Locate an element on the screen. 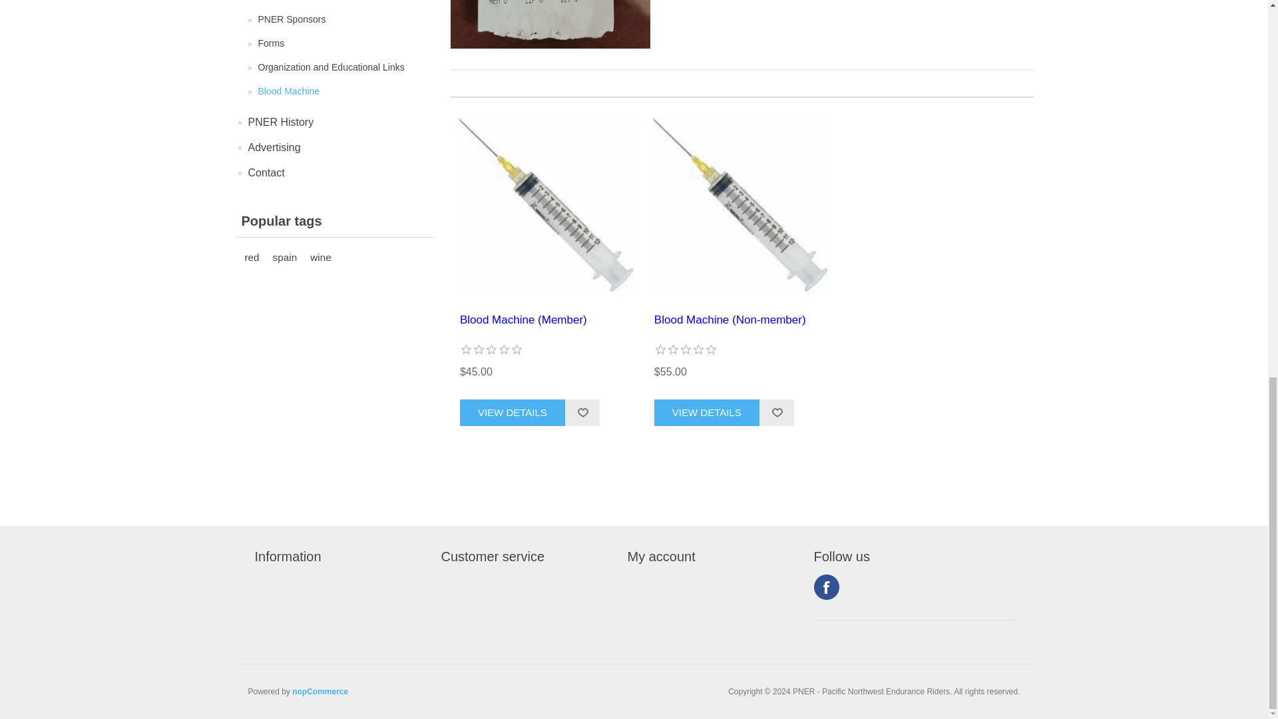  Add to wishlist is located at coordinates (777, 413).